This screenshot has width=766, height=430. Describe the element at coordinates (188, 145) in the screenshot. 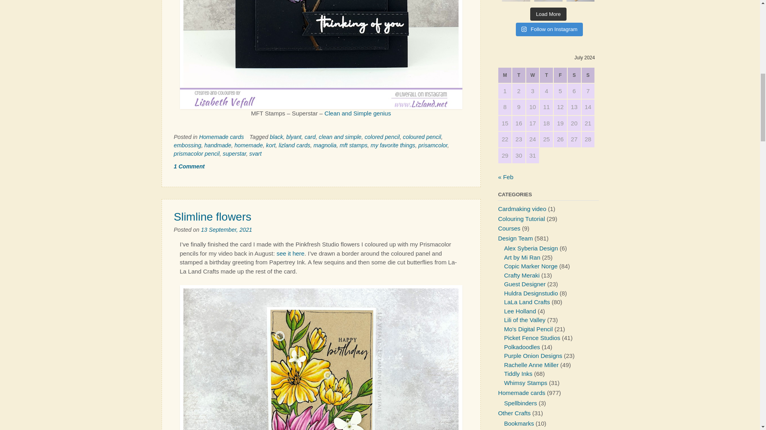

I see `embossing` at that location.